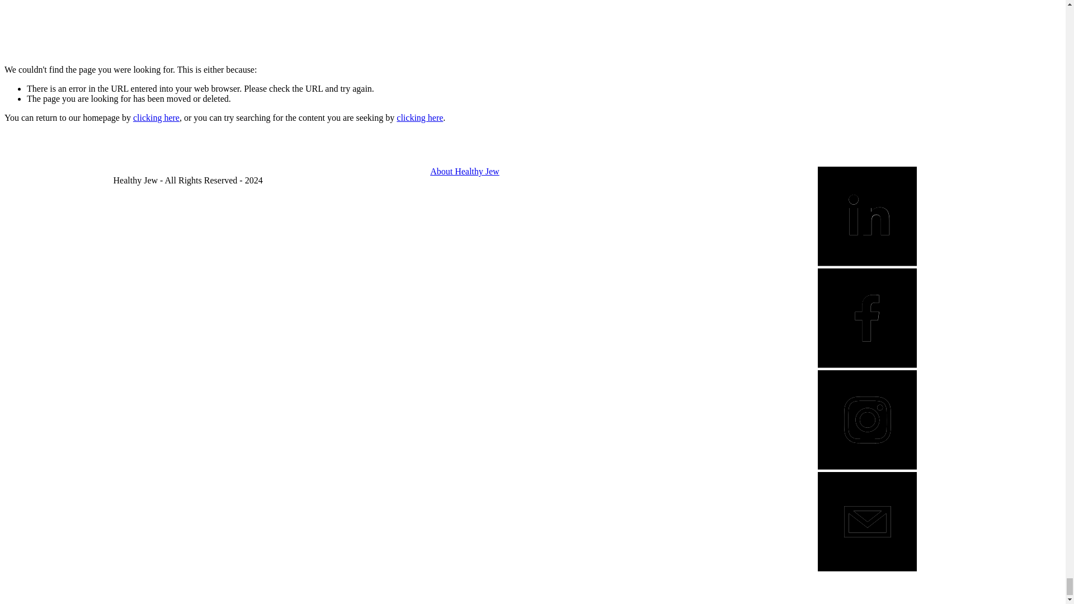 The image size is (1074, 604). Describe the element at coordinates (464, 171) in the screenshot. I see `About Healthy Jew` at that location.